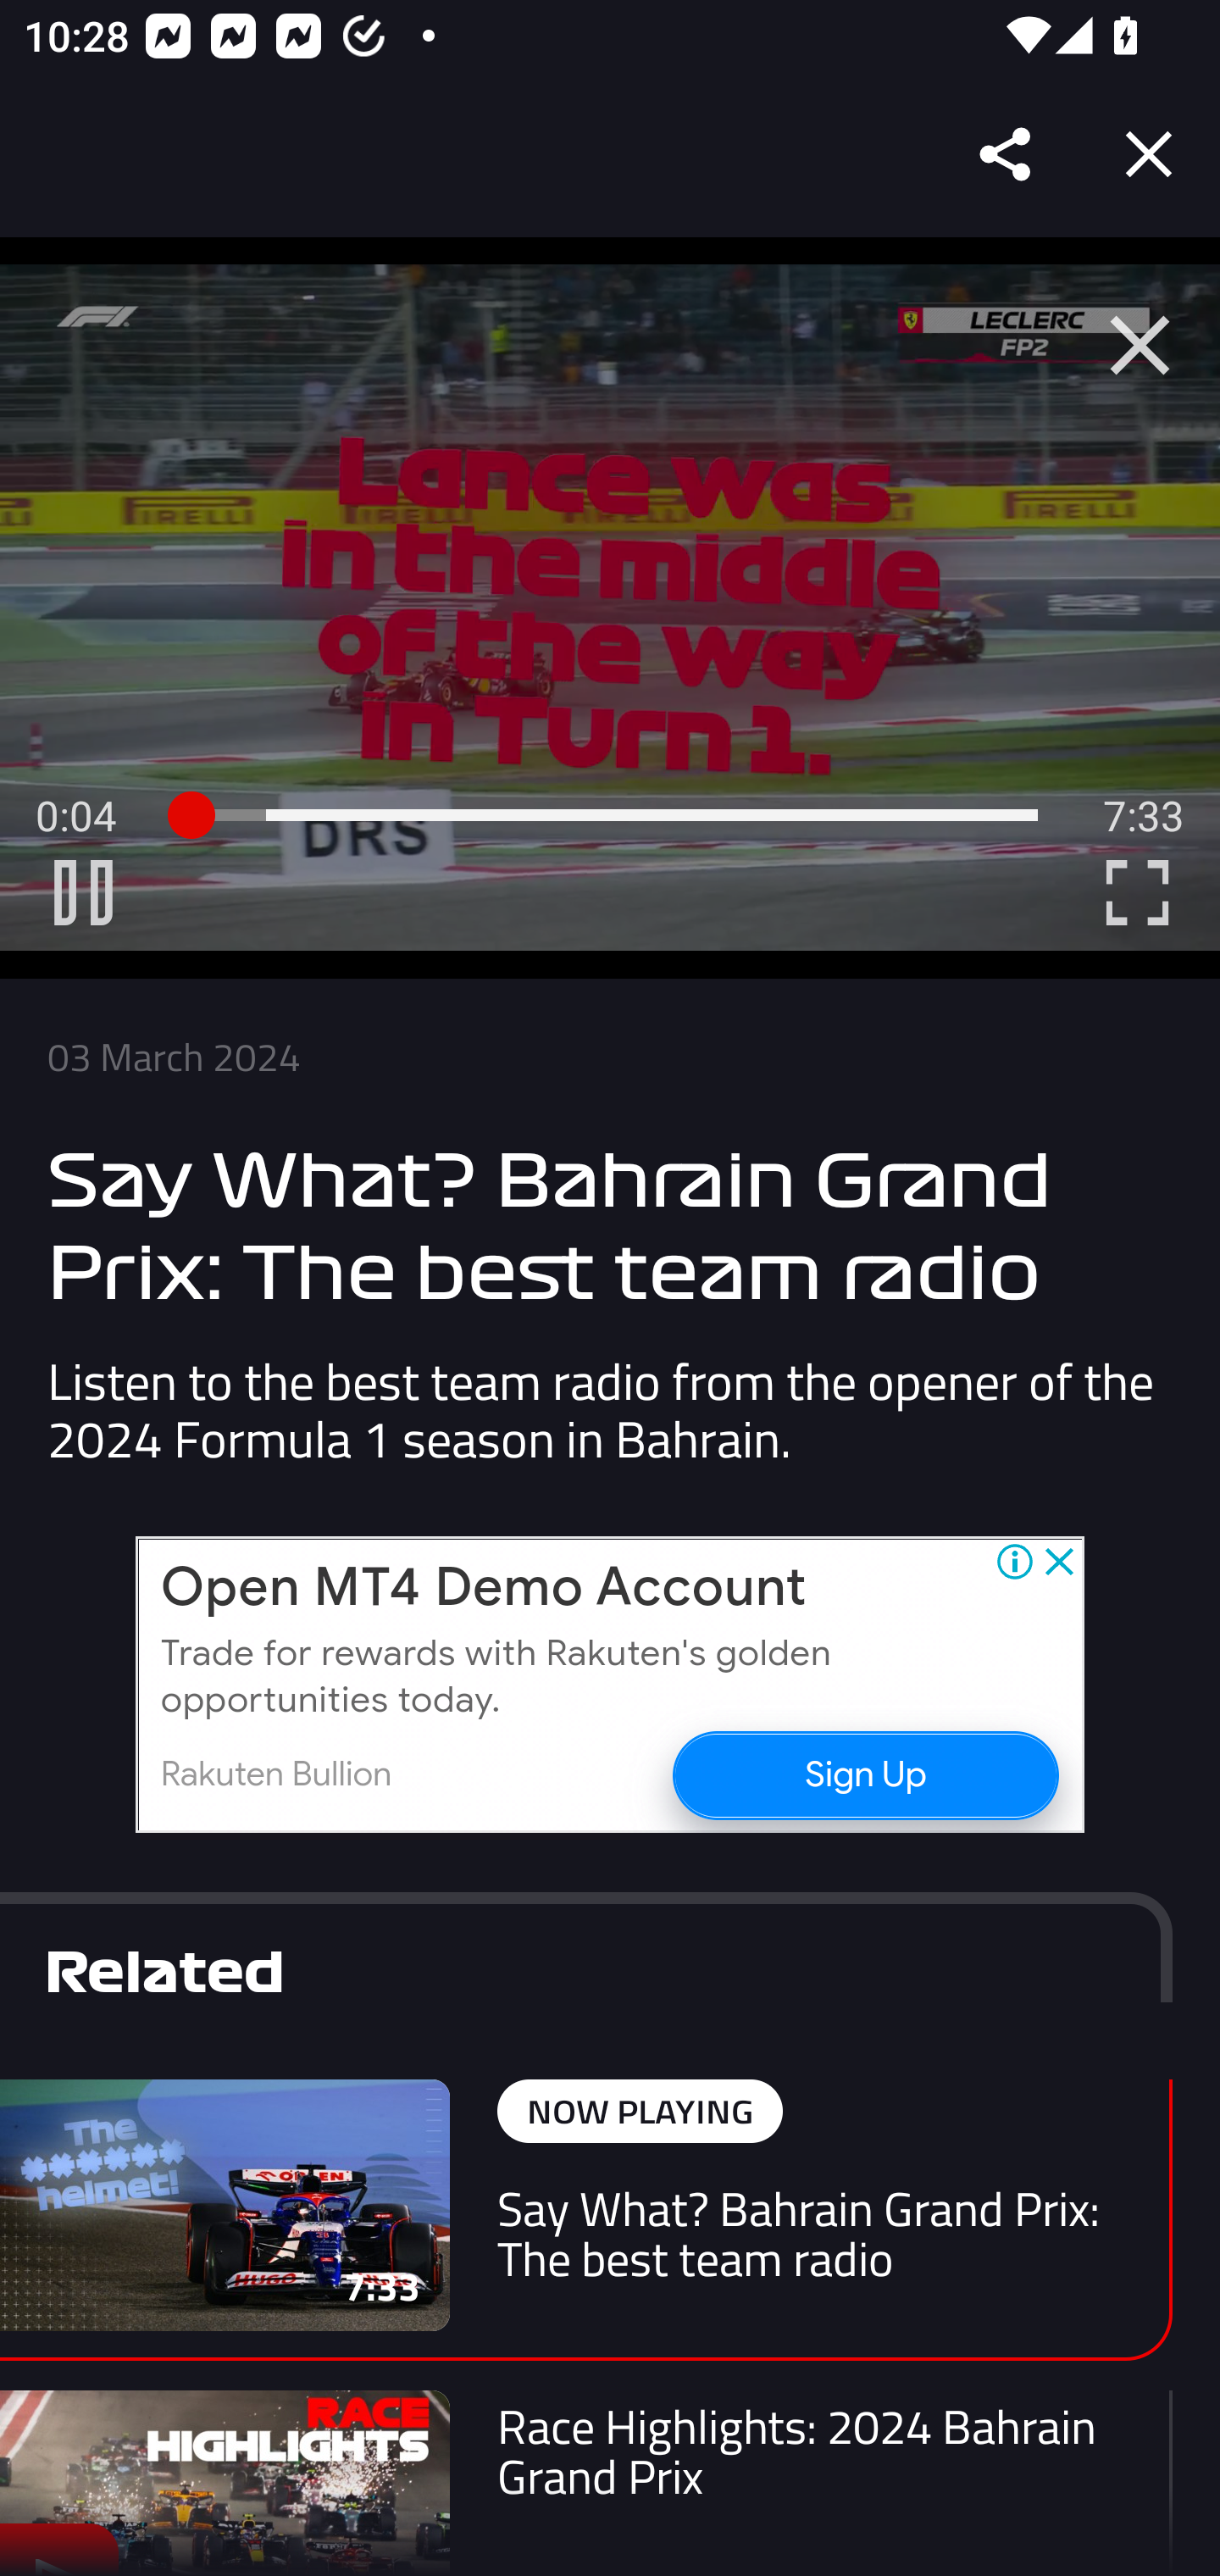  Describe the element at coordinates (276, 1774) in the screenshot. I see `Rakuten Bullion` at that location.